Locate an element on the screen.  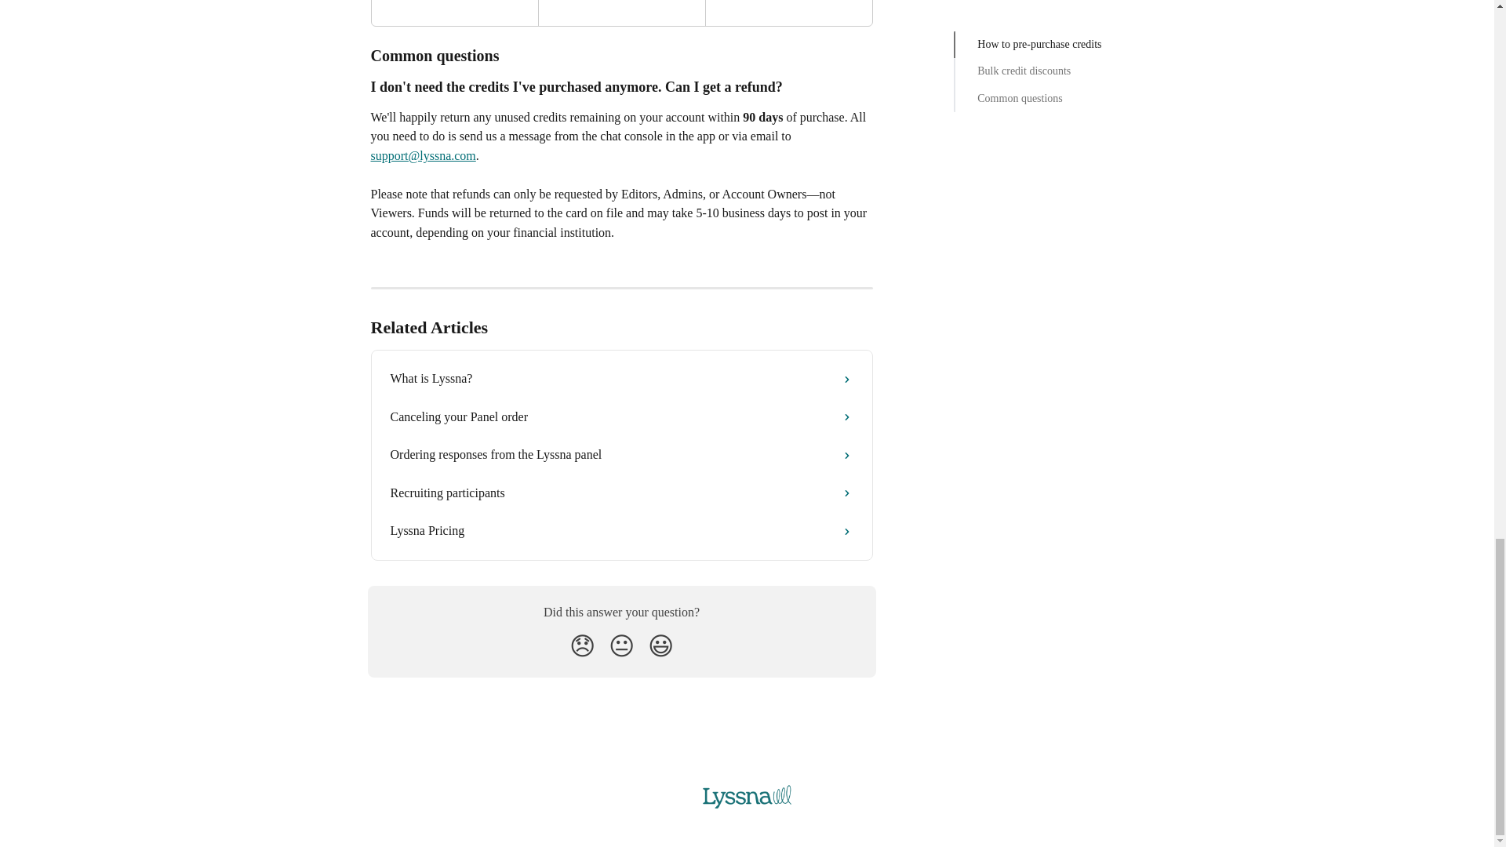
What is Lyssna? is located at coordinates (621, 378).